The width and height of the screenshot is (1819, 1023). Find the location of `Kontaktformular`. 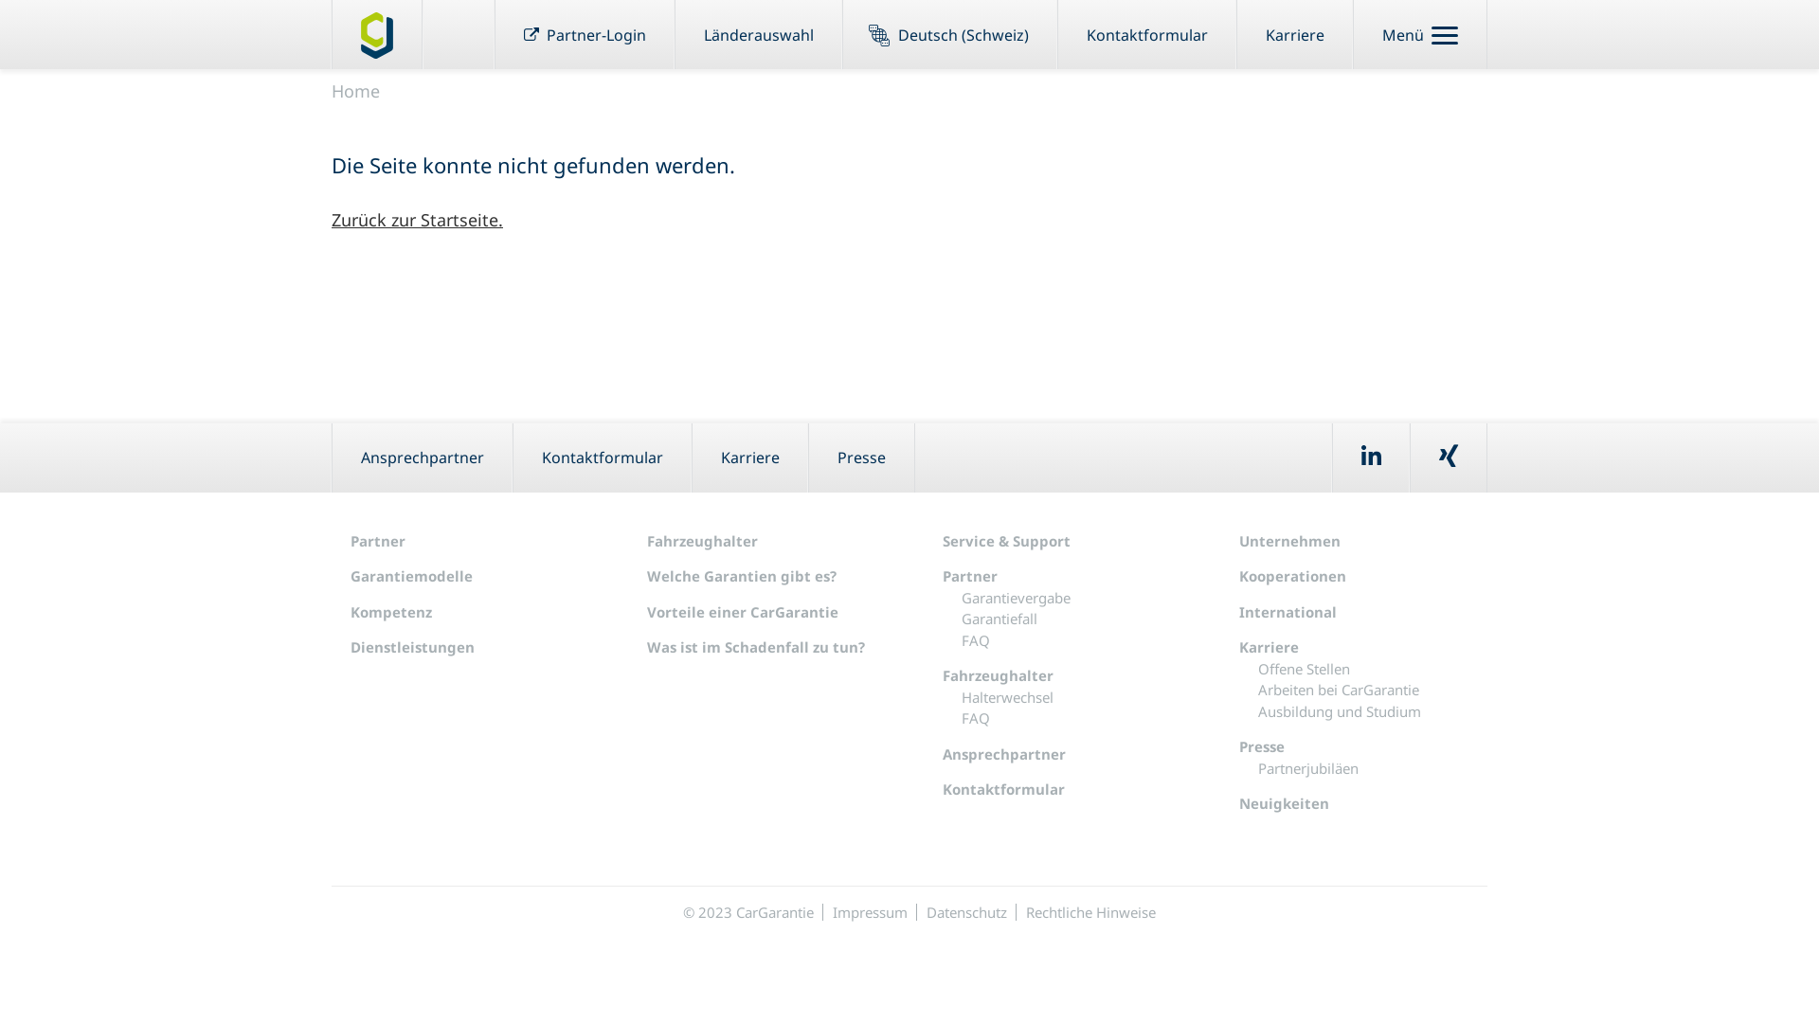

Kontaktformular is located at coordinates (603, 458).